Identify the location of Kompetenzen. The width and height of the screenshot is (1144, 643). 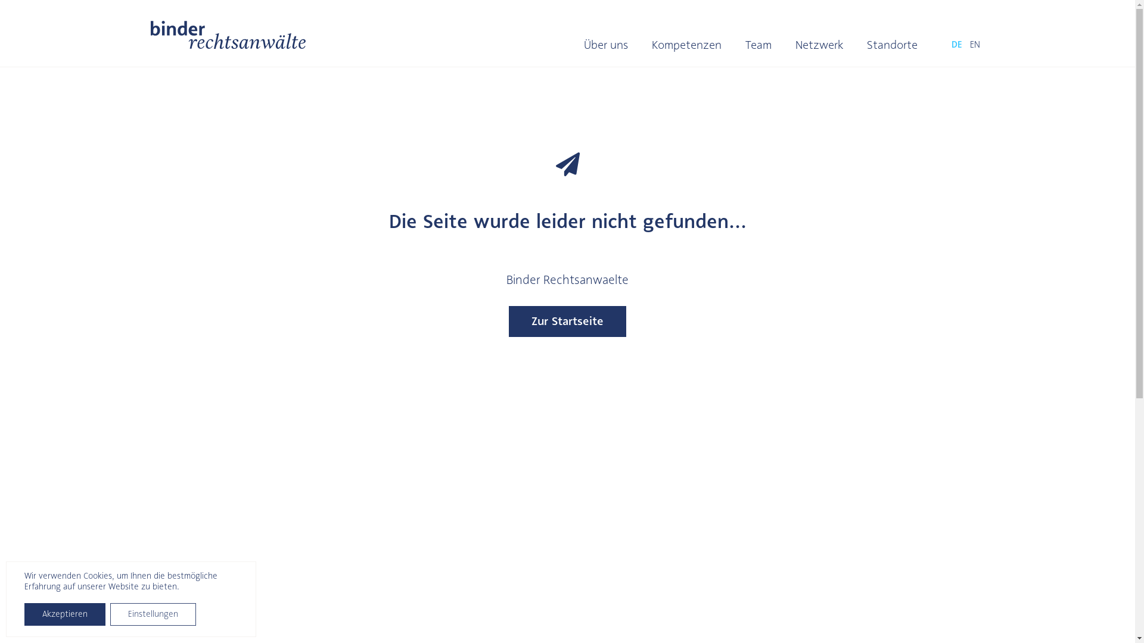
(686, 51).